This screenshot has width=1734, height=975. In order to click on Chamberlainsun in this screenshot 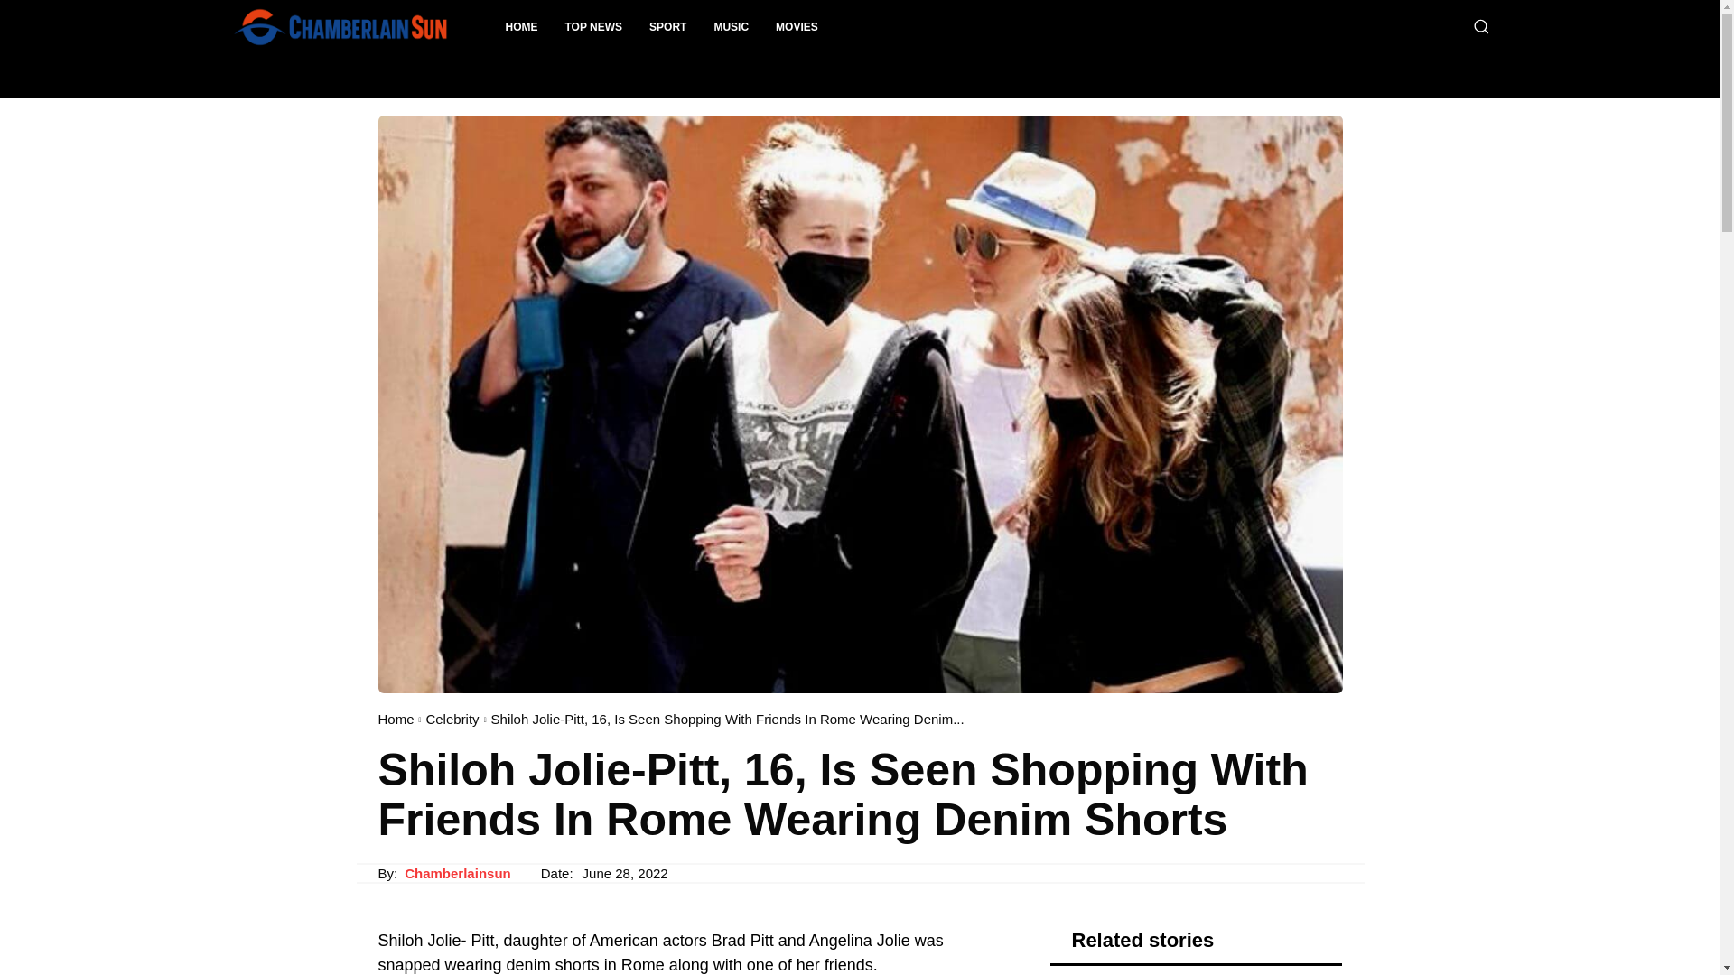, I will do `click(457, 874)`.